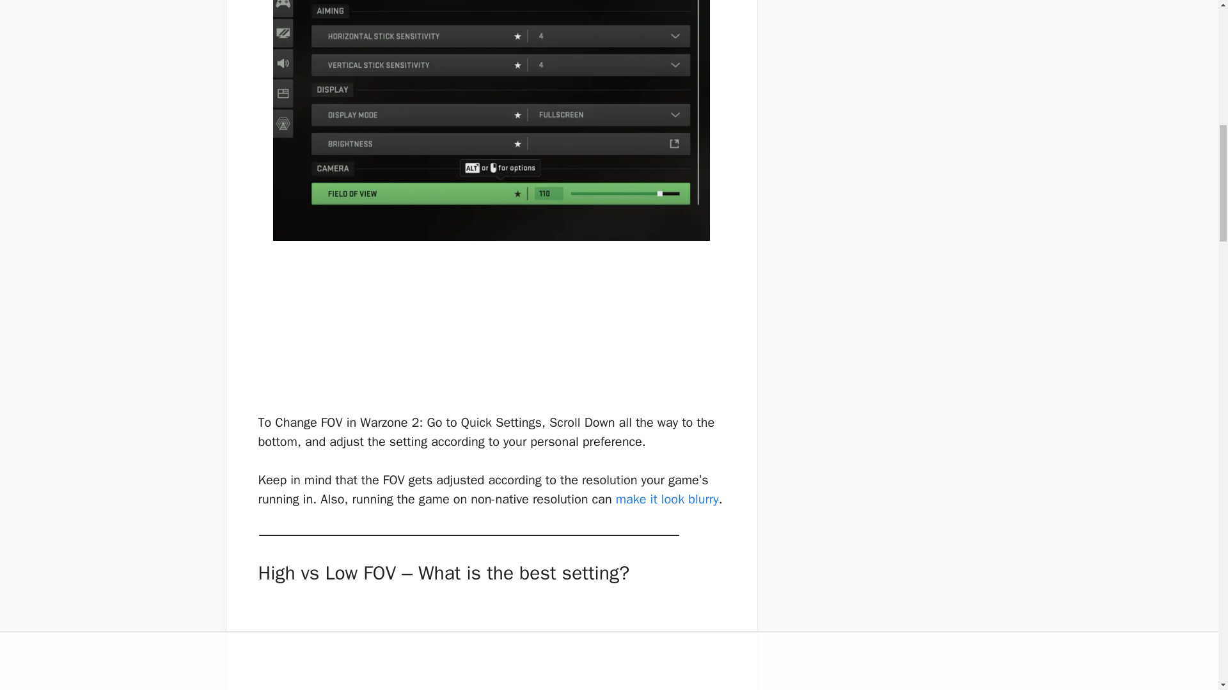 This screenshot has height=690, width=1228. I want to click on Scroll back to top, so click(1186, 606).